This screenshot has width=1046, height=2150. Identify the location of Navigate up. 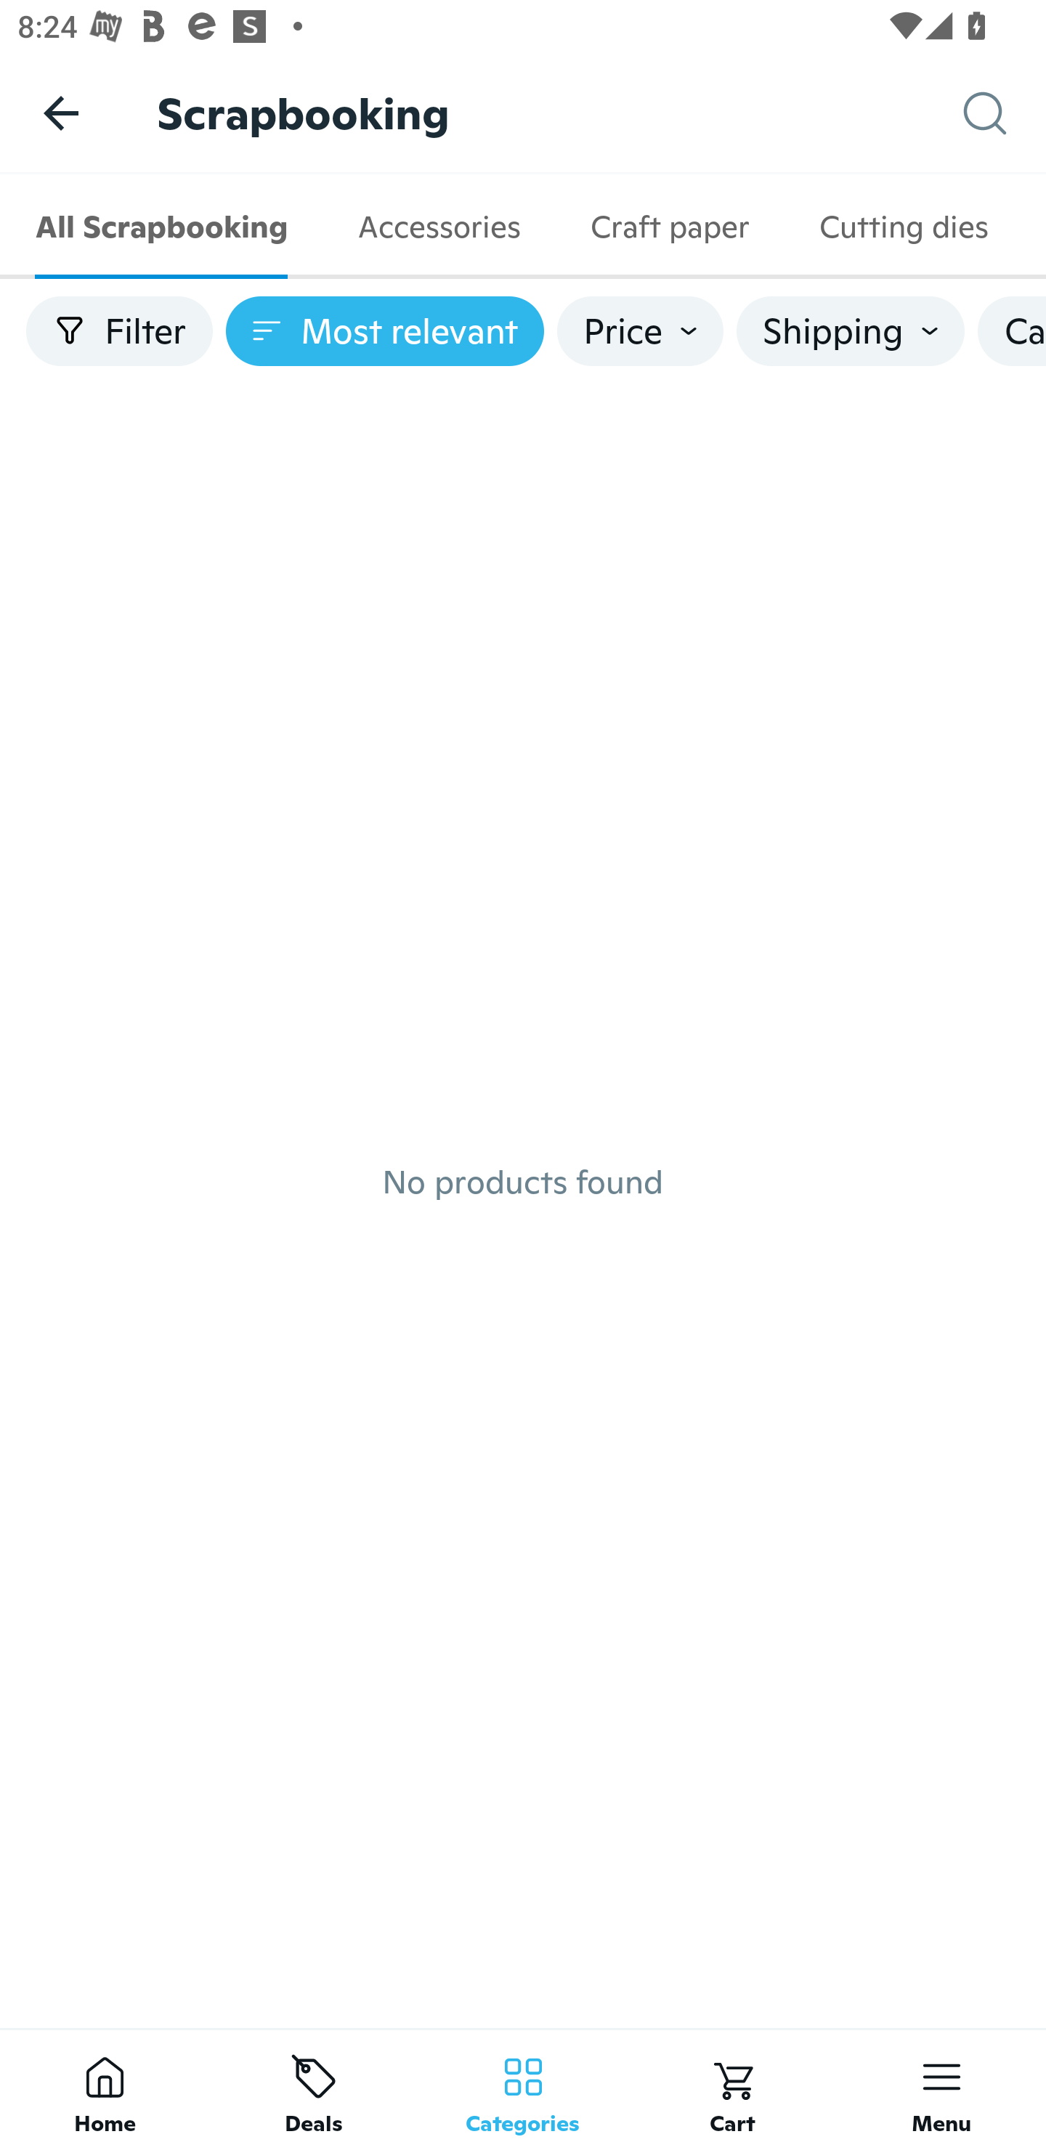
(61, 113).